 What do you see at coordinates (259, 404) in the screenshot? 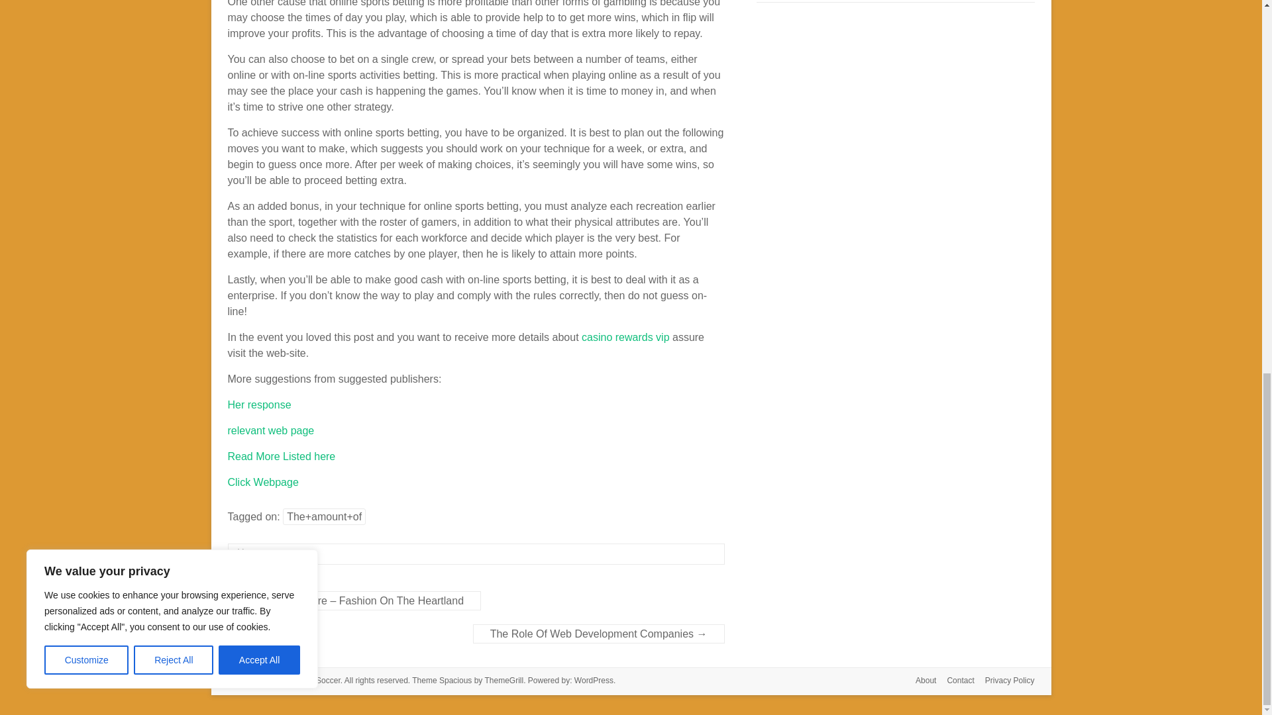
I see `Her response` at bounding box center [259, 404].